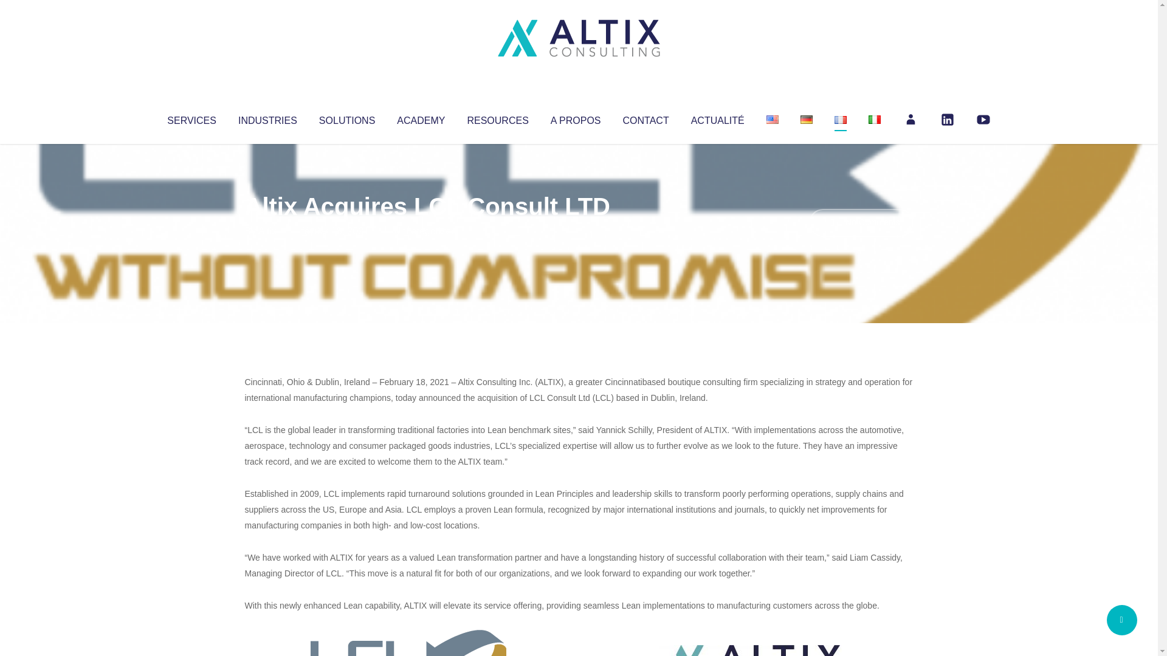 The height and width of the screenshot is (656, 1167). I want to click on A PROPOS, so click(576, 118).